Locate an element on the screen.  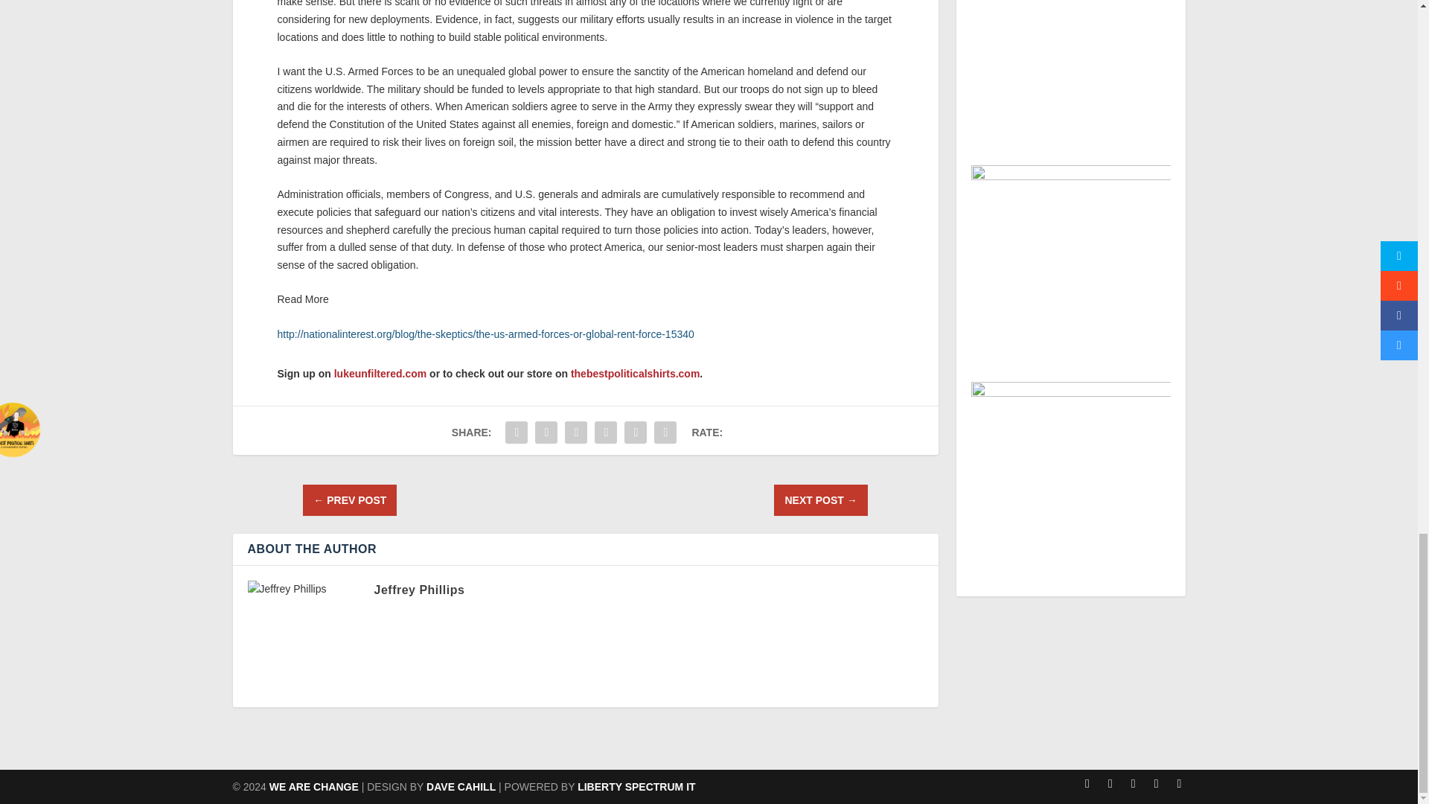
We Are Change is located at coordinates (314, 786).